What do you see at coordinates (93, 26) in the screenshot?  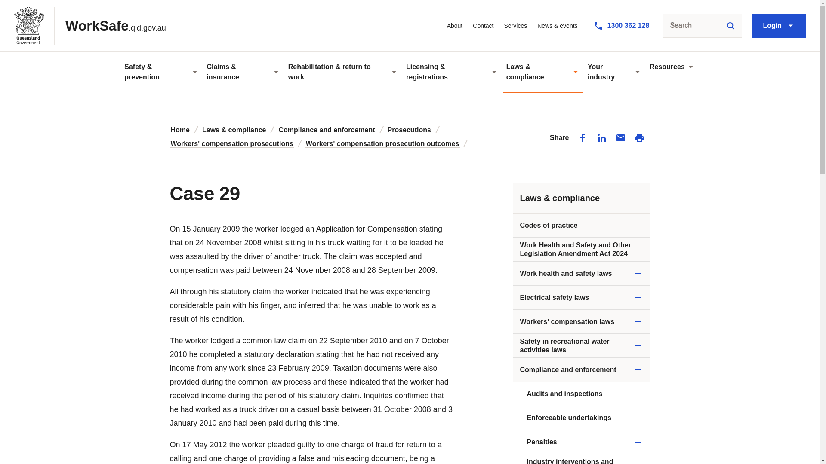 I see `1300 362 128` at bounding box center [93, 26].